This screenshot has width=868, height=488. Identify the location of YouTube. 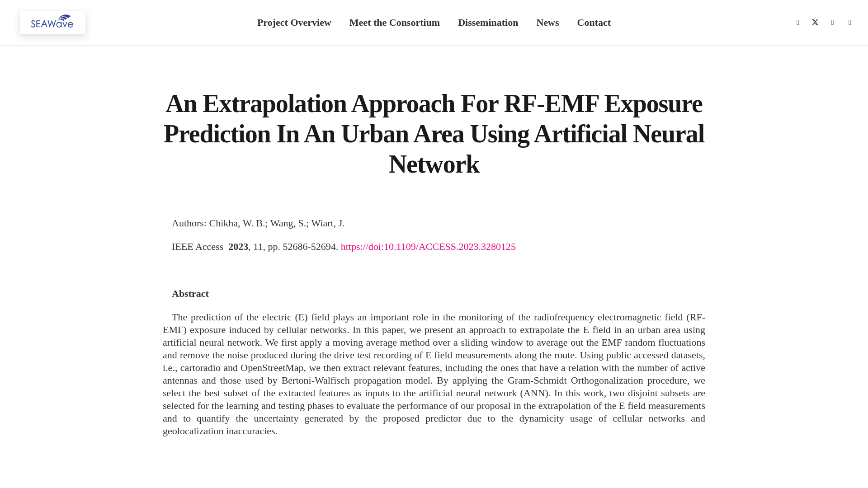
(635, 404).